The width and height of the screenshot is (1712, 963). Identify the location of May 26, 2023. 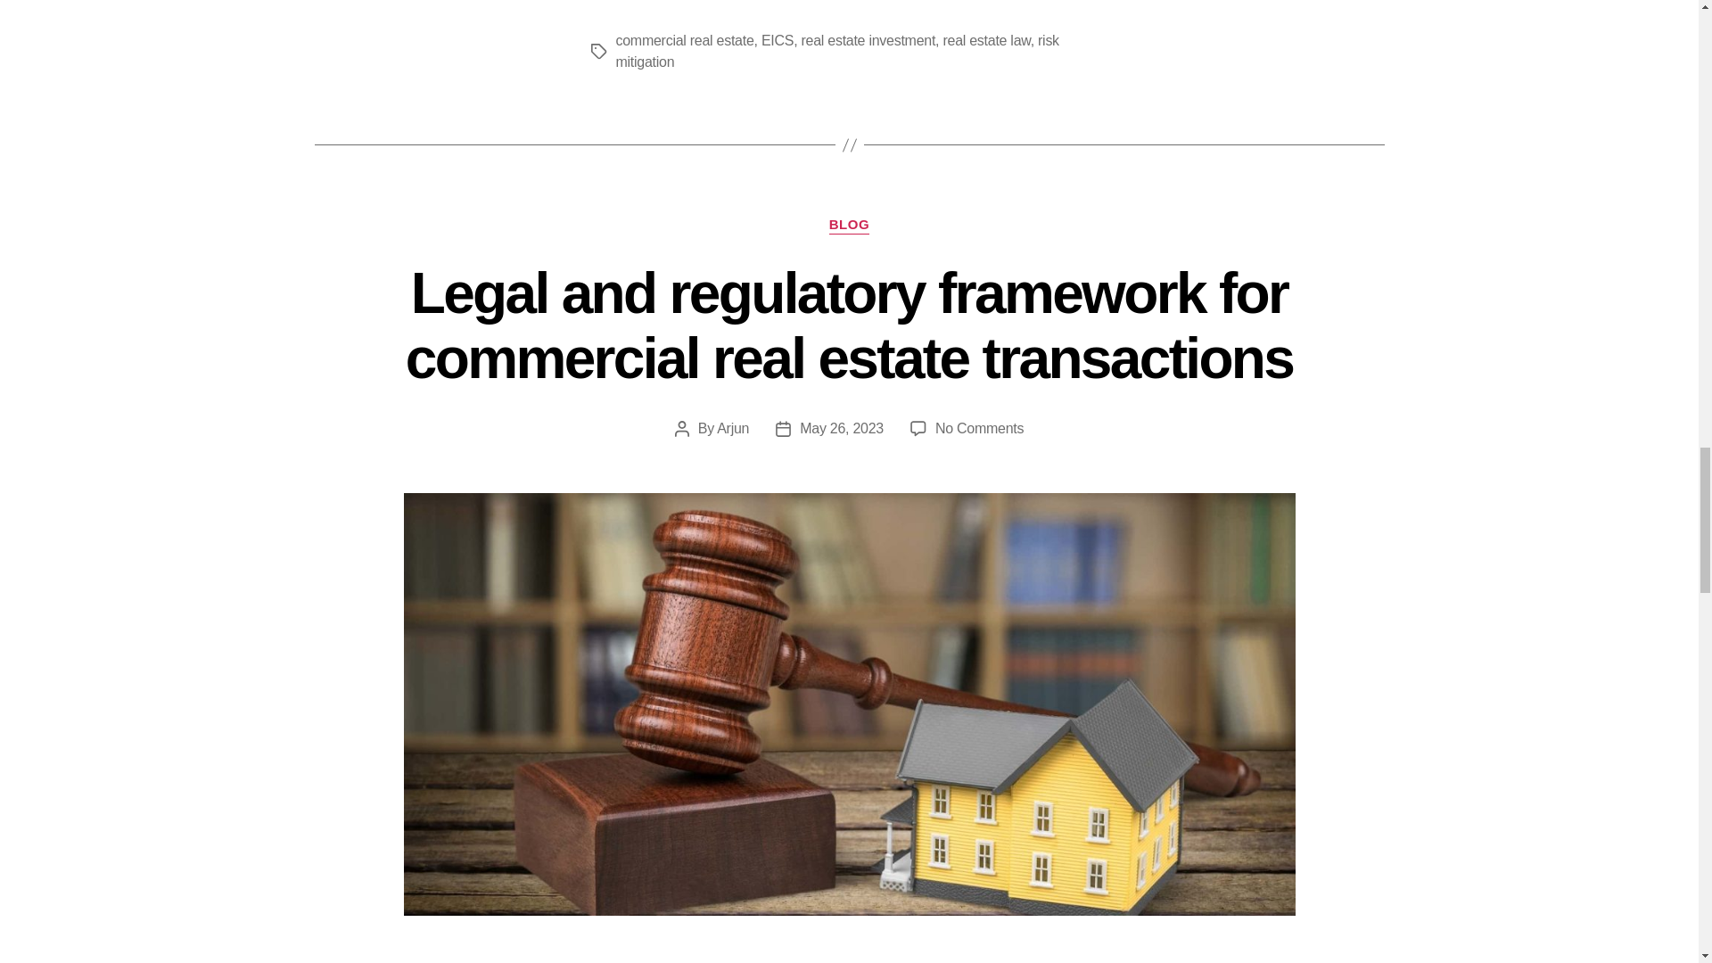
(841, 428).